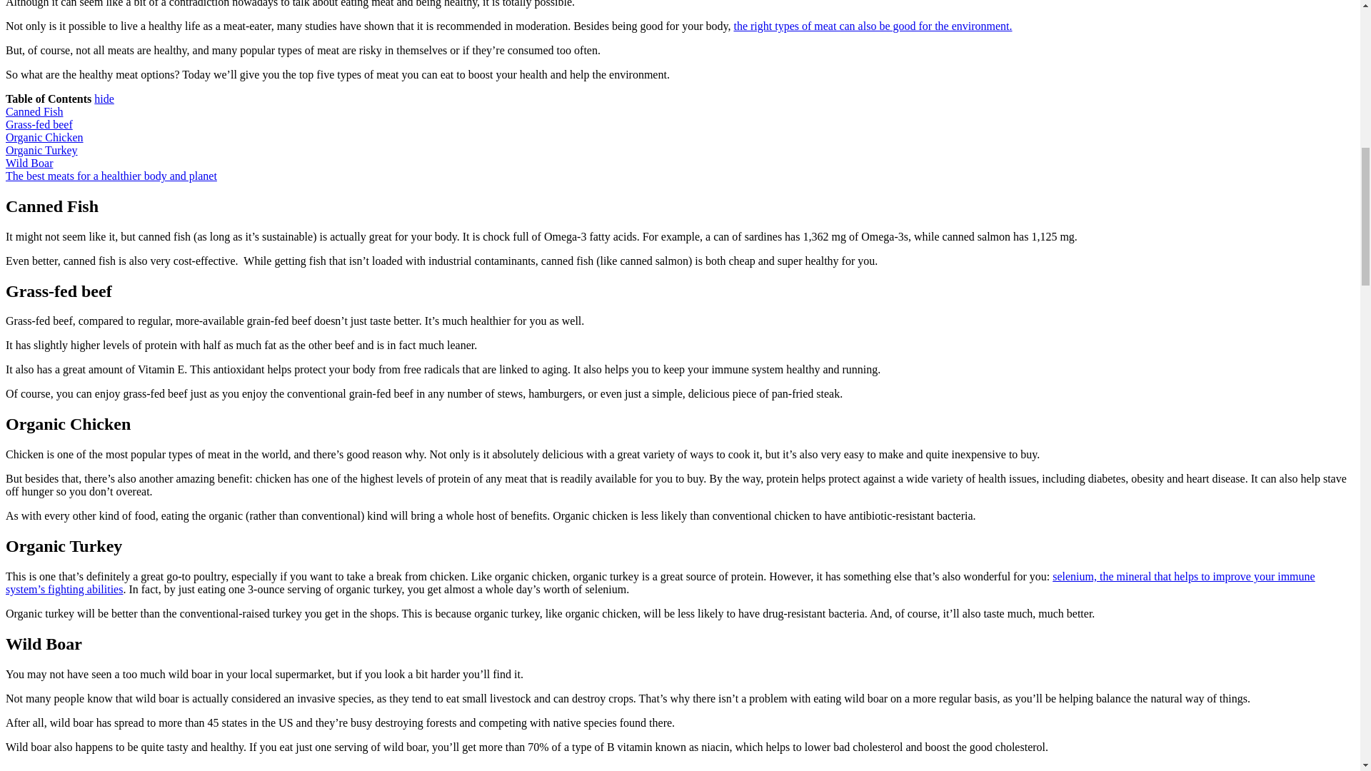 The image size is (1371, 771). Describe the element at coordinates (41, 150) in the screenshot. I see `Organic Turkey` at that location.